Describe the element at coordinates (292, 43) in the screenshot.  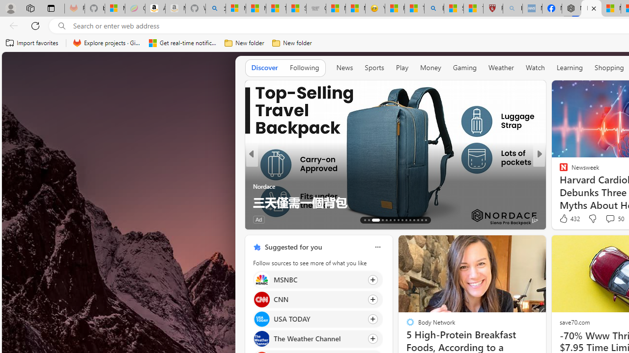
I see `New folder` at that location.